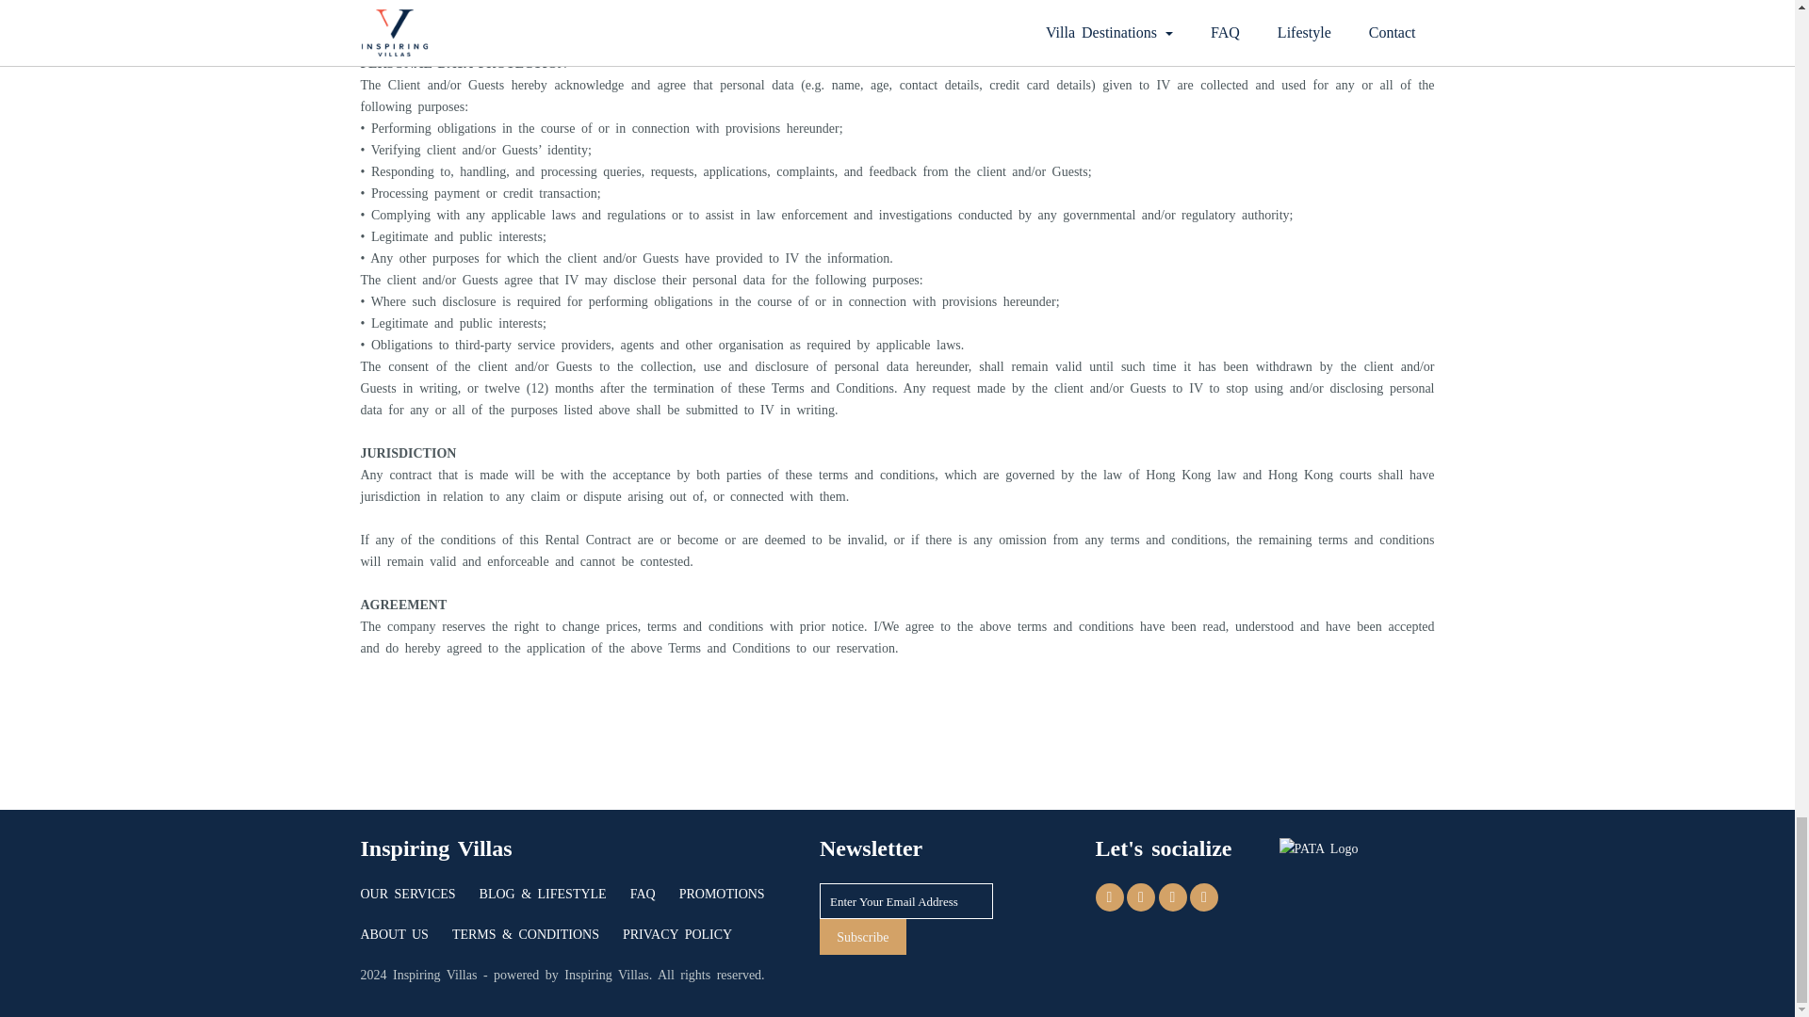 The width and height of the screenshot is (1809, 1017). What do you see at coordinates (654, 903) in the screenshot?
I see `FAQ` at bounding box center [654, 903].